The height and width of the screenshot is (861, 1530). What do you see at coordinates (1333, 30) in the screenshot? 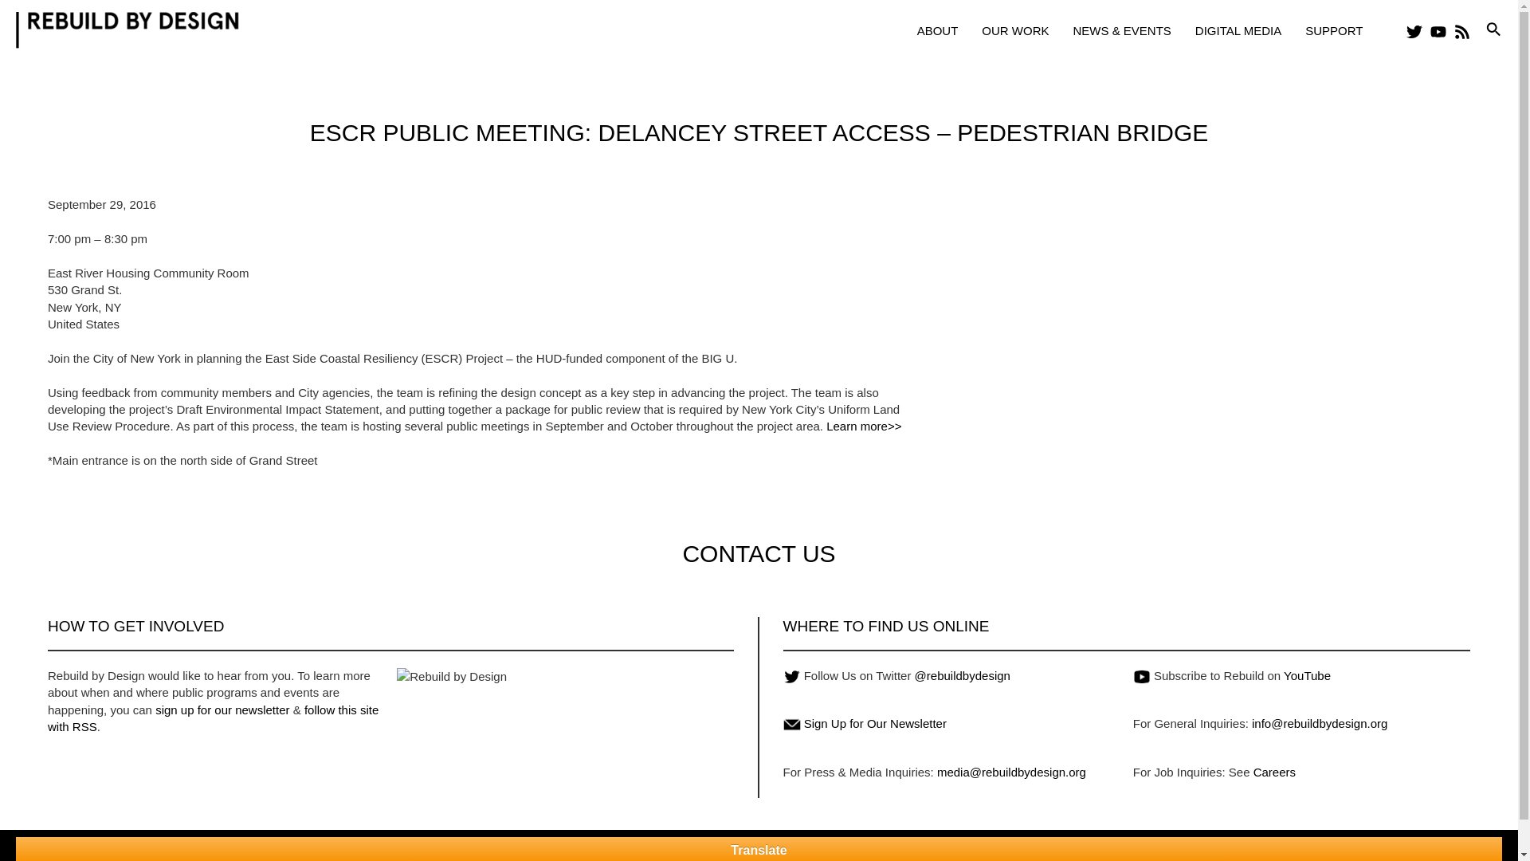
I see `SUPPORT` at bounding box center [1333, 30].